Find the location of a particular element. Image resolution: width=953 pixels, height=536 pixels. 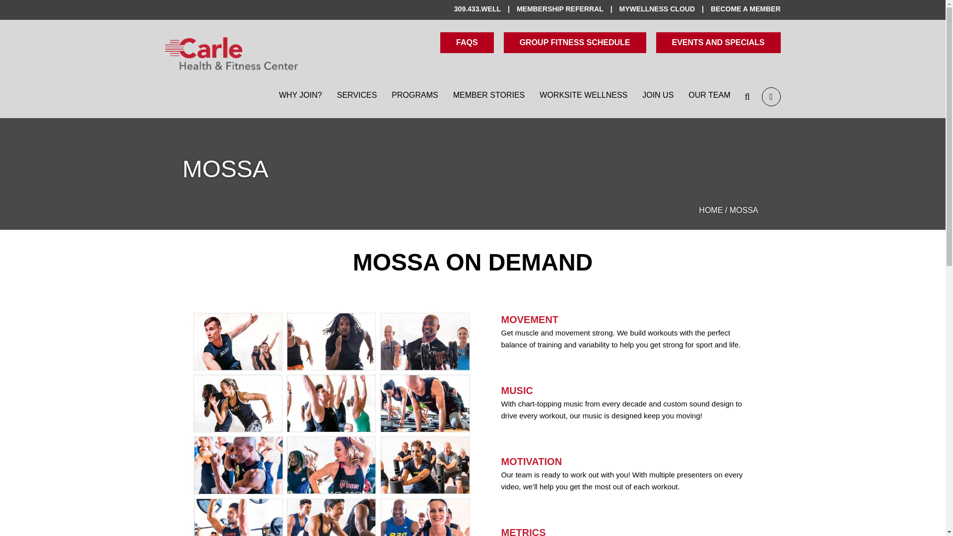

PROGRAMS is located at coordinates (414, 95).